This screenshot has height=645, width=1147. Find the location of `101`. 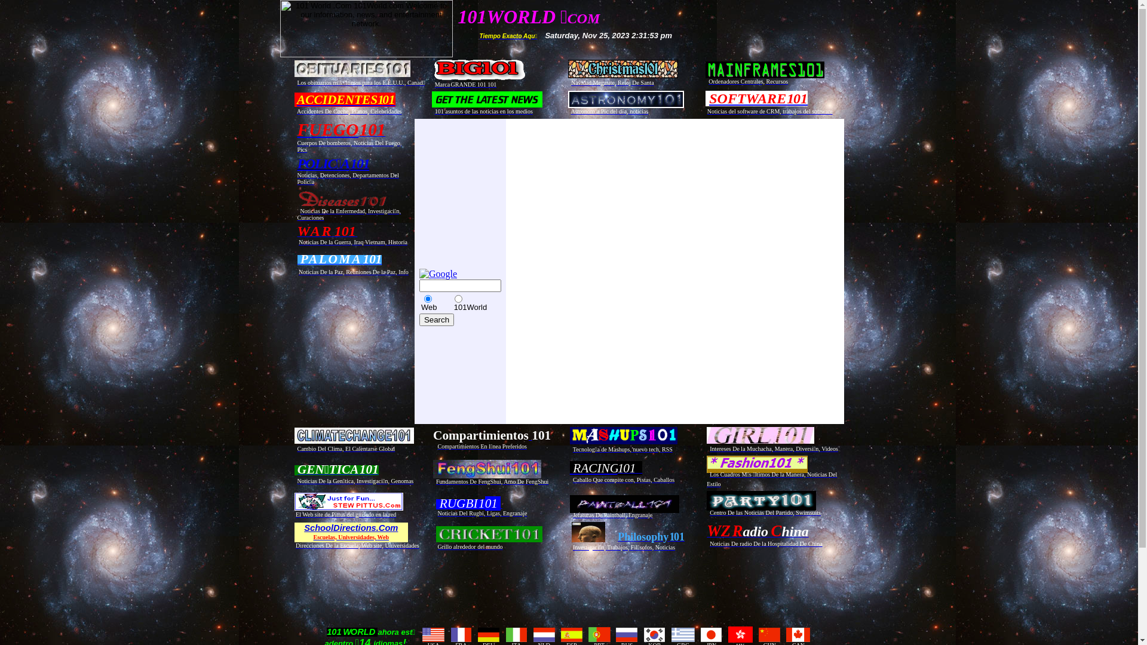

101 is located at coordinates (372, 133).